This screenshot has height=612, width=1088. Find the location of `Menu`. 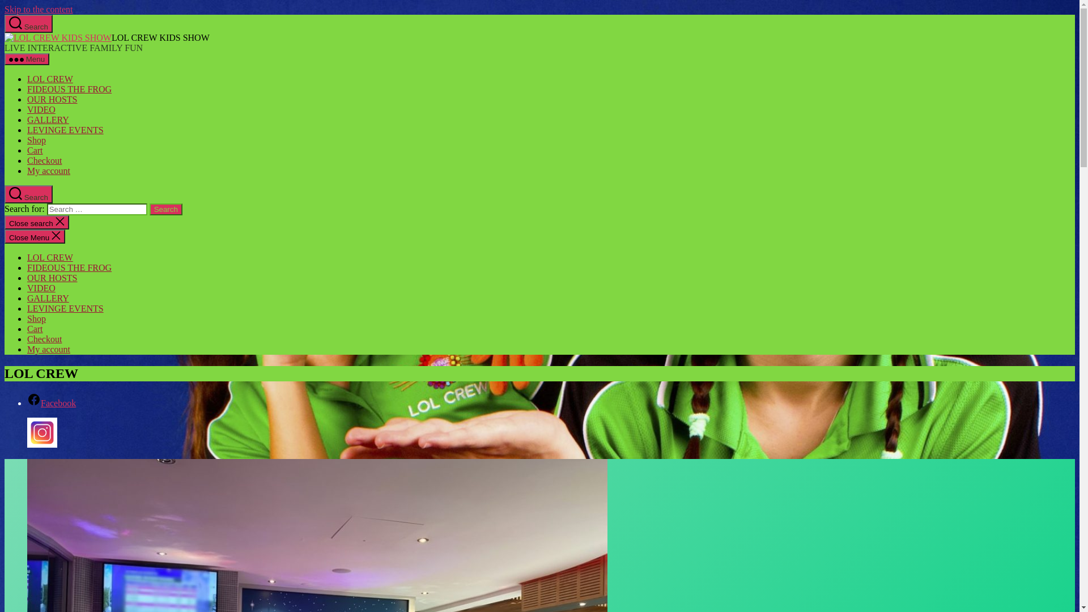

Menu is located at coordinates (27, 59).